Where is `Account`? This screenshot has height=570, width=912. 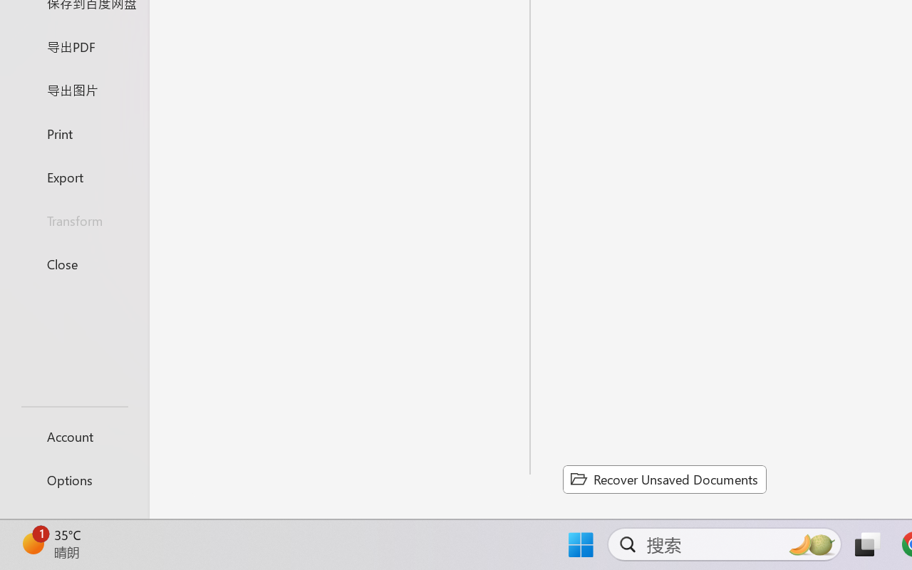 Account is located at coordinates (74, 436).